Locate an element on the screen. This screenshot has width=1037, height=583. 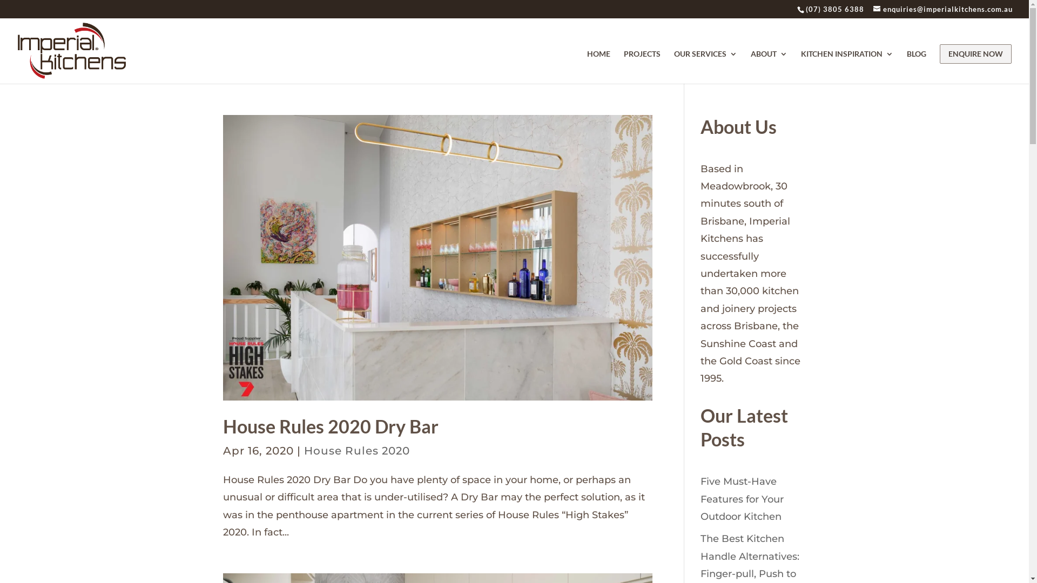
House Rules 2020 is located at coordinates (356, 451).